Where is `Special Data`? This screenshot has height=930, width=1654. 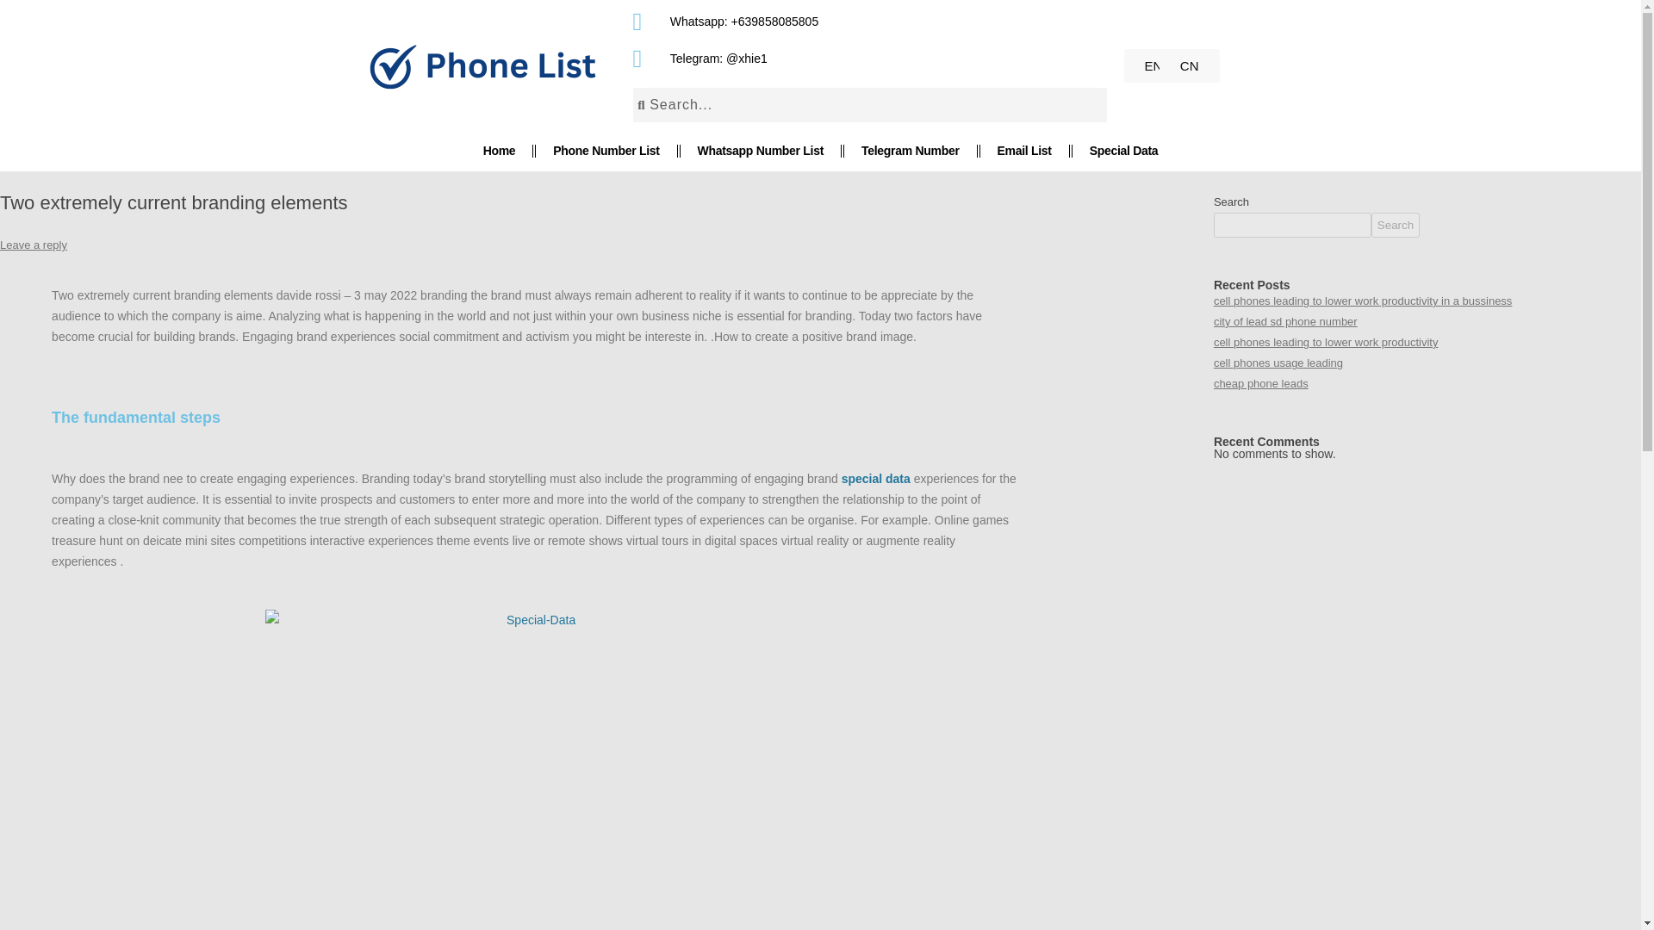
Special Data is located at coordinates (1135, 150).